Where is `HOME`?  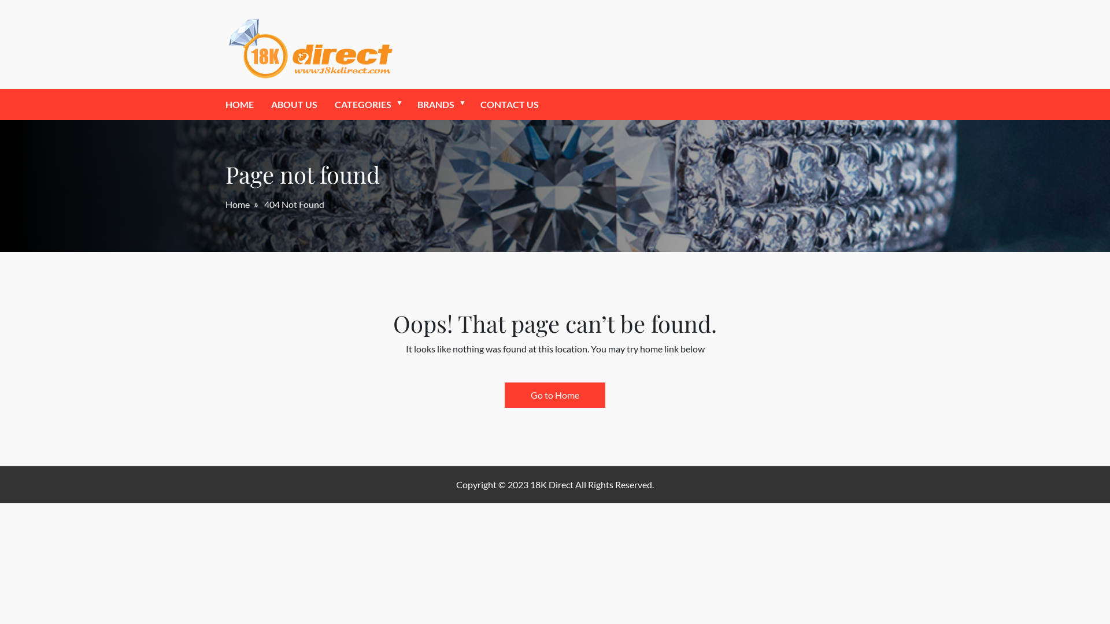 HOME is located at coordinates (239, 105).